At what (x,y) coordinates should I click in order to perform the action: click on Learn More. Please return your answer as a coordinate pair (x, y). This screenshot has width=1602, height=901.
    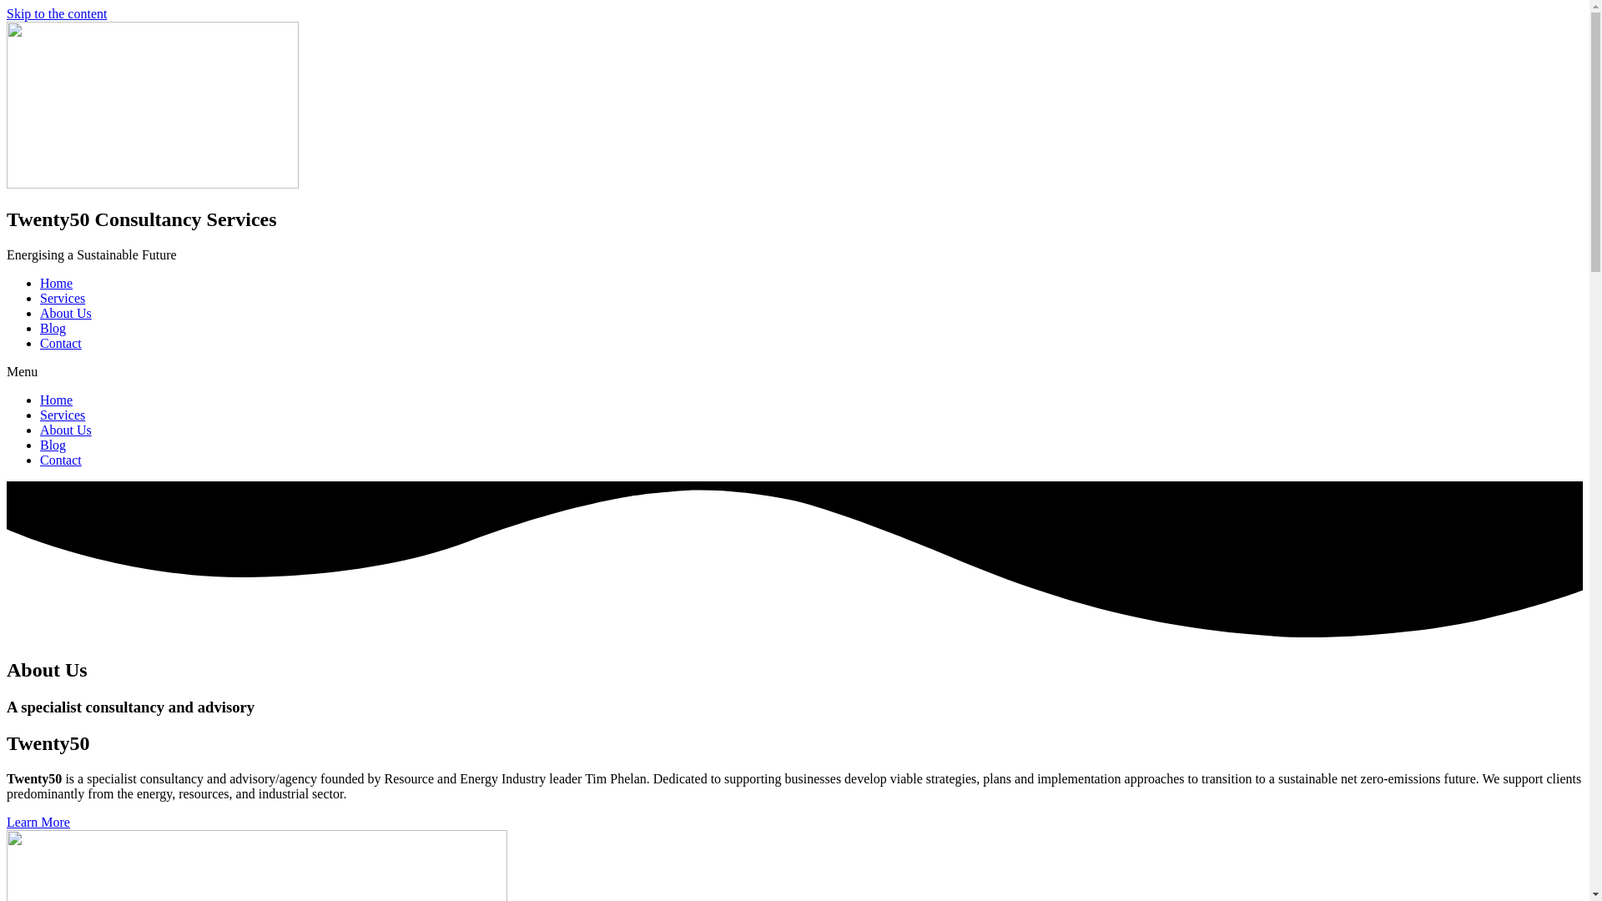
    Looking at the image, I should click on (38, 823).